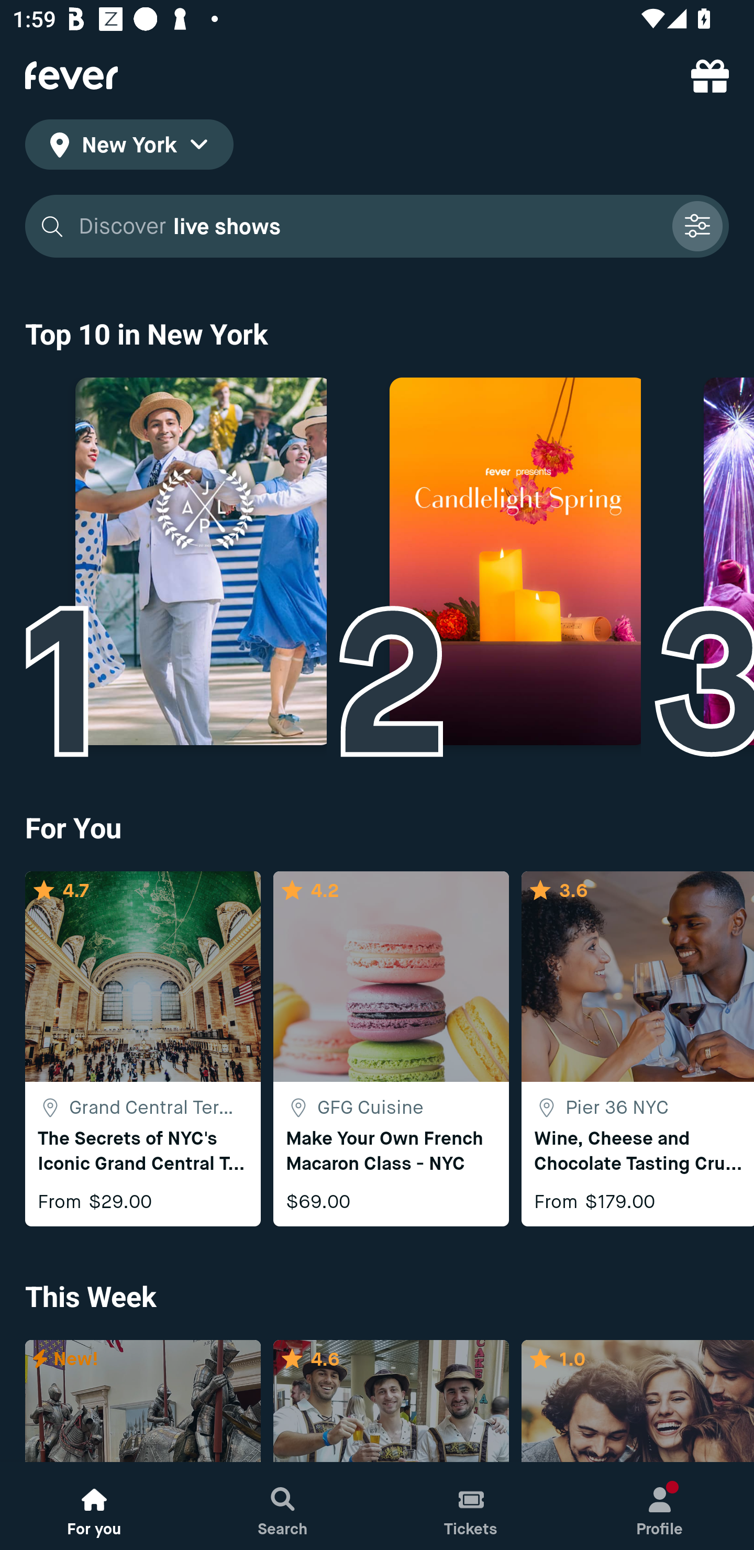 The height and width of the screenshot is (1550, 754). I want to click on location icon New York location icon, so click(129, 148).